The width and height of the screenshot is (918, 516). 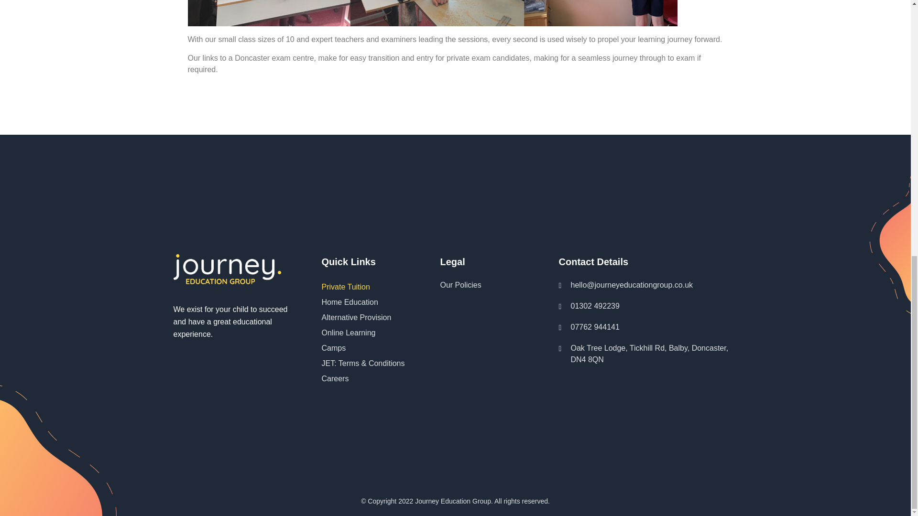 What do you see at coordinates (366, 302) in the screenshot?
I see `Home Education` at bounding box center [366, 302].